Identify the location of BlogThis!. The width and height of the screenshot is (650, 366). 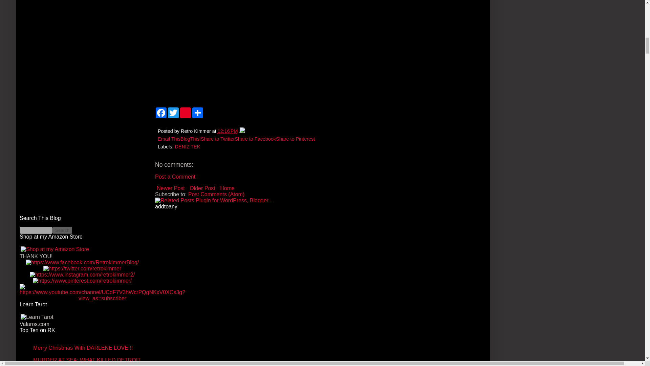
(191, 139).